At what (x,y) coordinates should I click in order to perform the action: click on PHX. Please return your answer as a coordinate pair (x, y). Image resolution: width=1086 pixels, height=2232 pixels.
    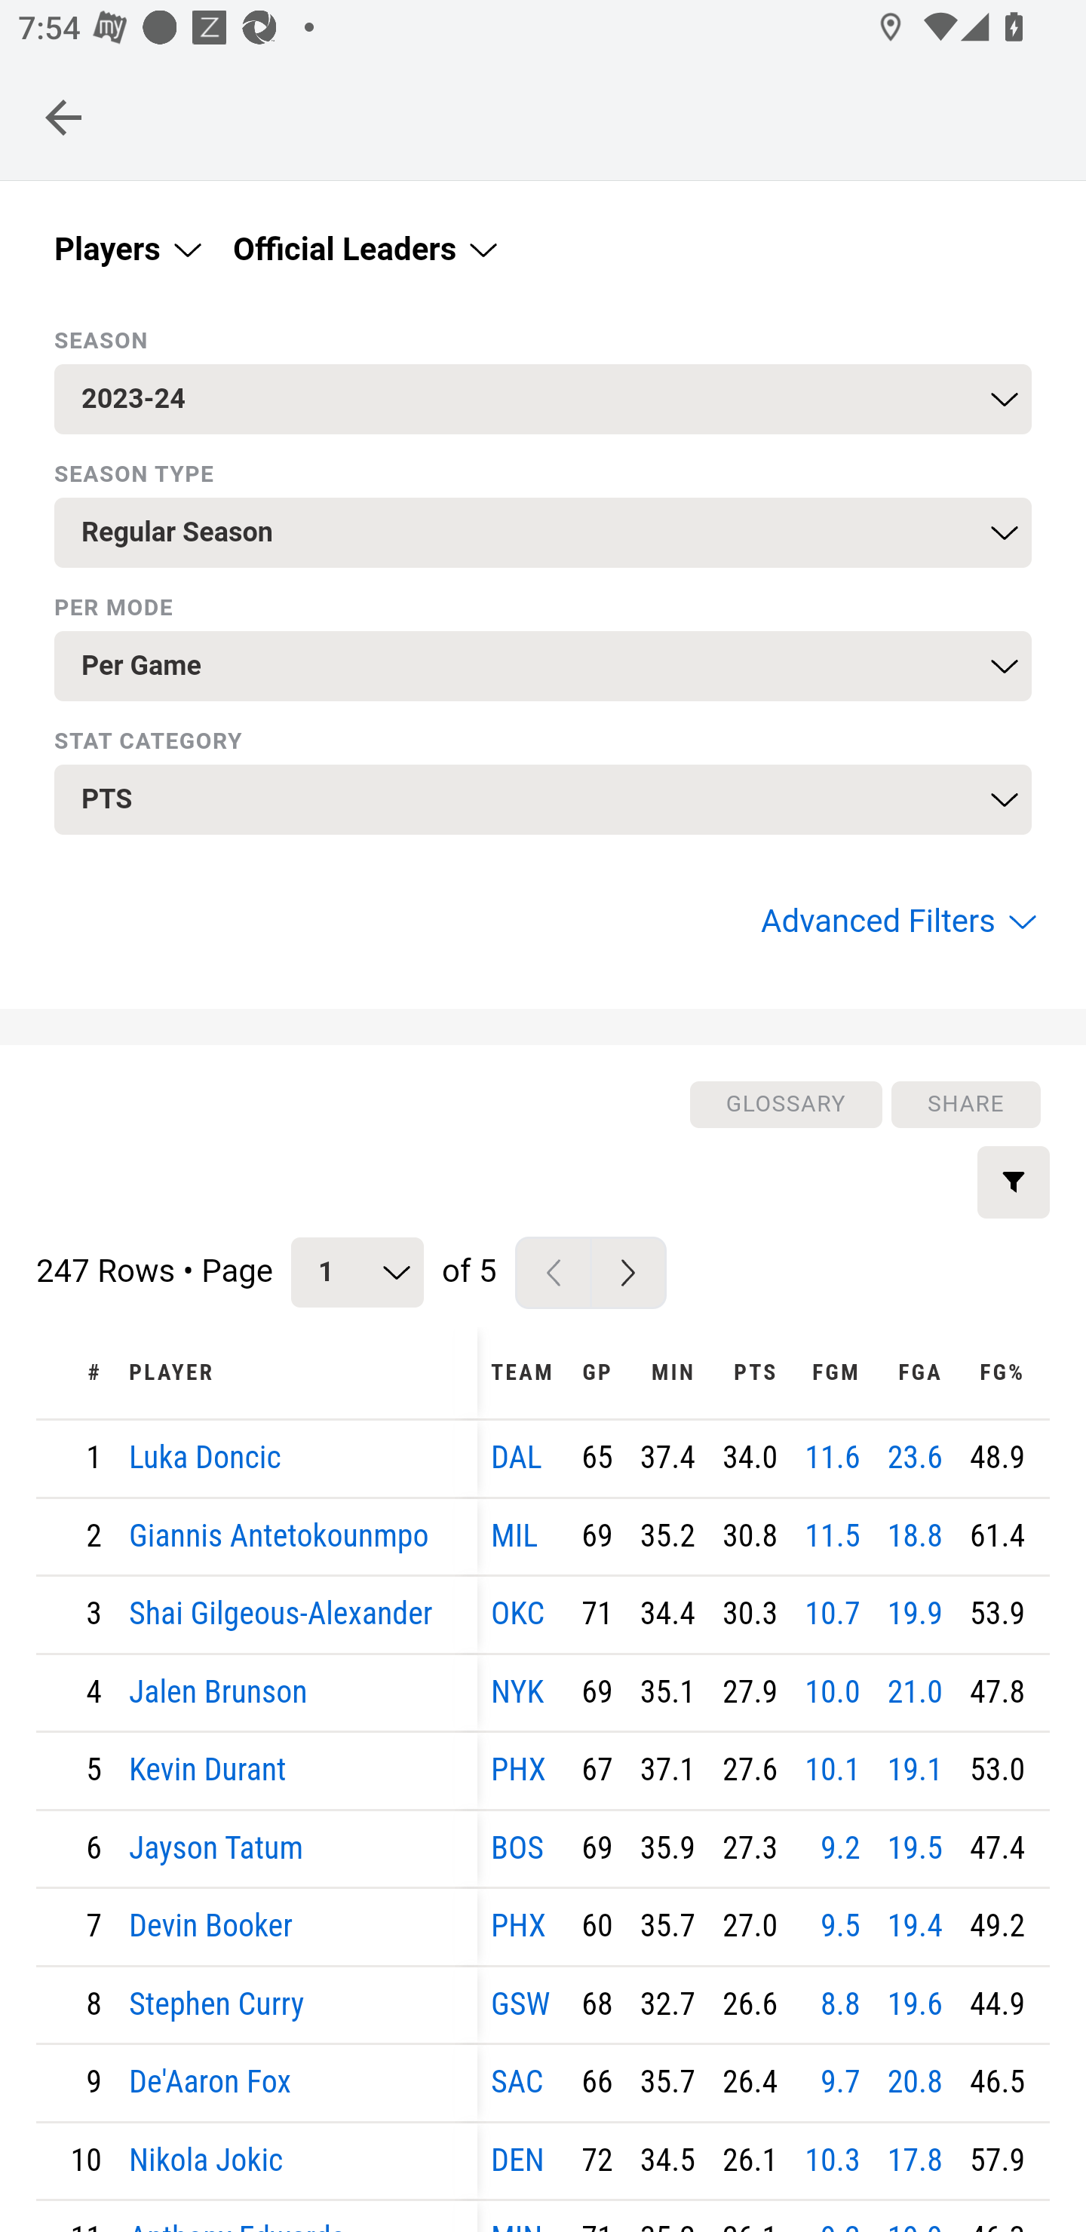
    Looking at the image, I should click on (519, 1926).